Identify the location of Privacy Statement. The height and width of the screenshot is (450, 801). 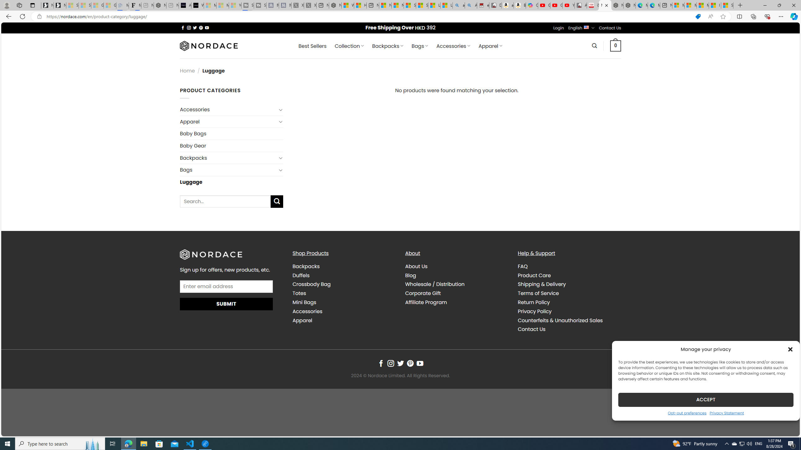
(727, 412).